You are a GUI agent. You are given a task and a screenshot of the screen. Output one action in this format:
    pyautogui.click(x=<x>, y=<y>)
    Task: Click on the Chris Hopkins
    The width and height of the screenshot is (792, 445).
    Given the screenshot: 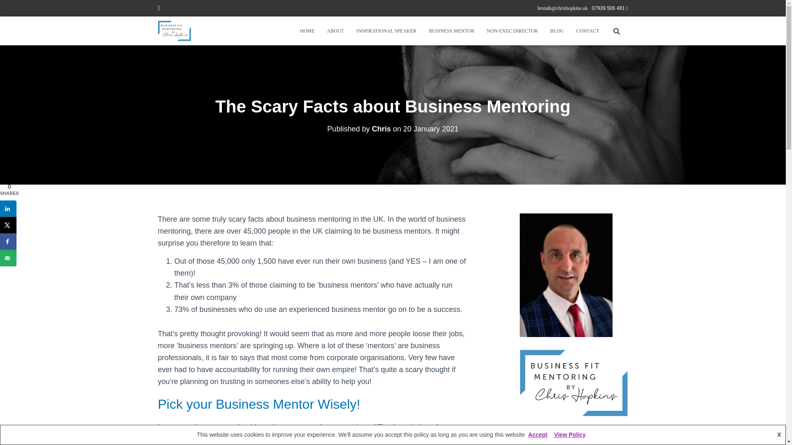 What is the action you would take?
    pyautogui.click(x=174, y=30)
    